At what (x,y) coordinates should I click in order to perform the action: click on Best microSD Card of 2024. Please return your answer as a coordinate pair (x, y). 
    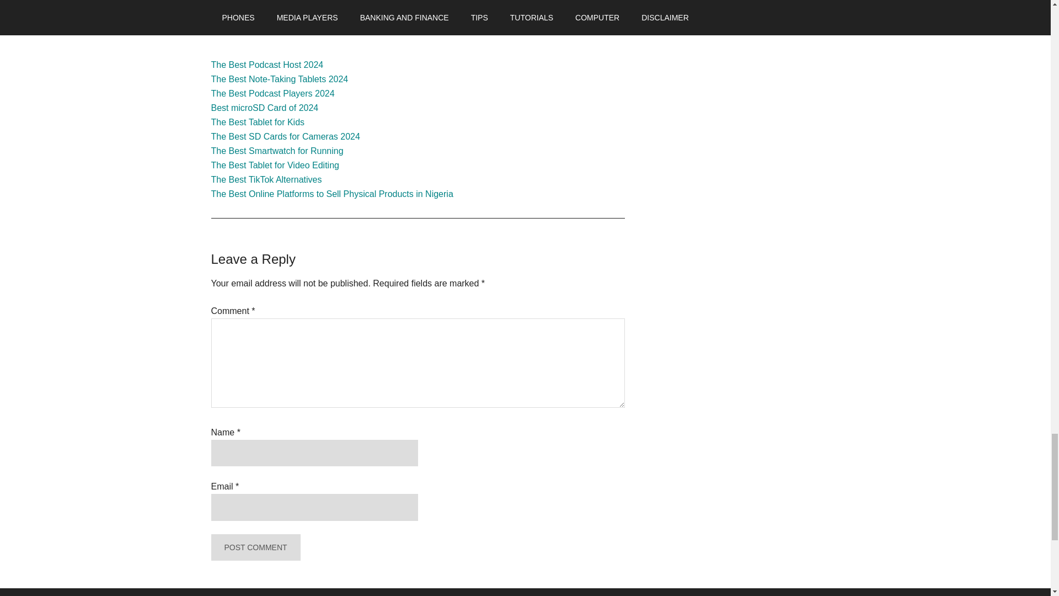
    Looking at the image, I should click on (265, 108).